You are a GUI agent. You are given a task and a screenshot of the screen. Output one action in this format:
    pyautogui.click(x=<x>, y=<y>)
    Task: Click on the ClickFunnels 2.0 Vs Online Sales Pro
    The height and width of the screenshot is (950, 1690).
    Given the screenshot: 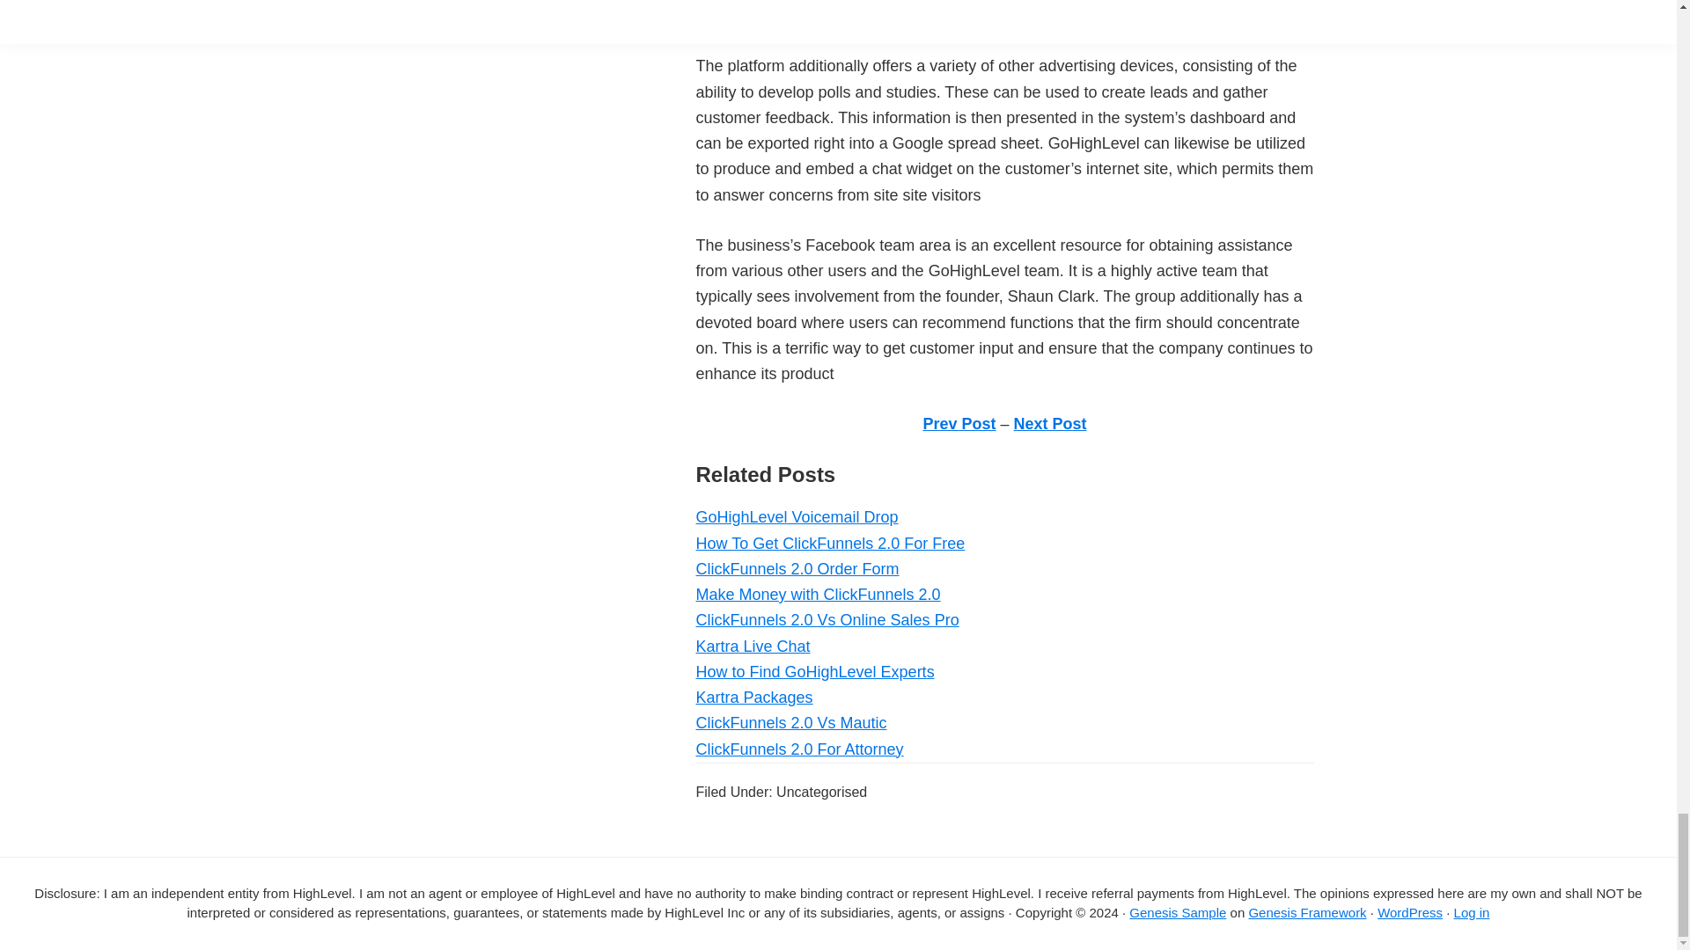 What is the action you would take?
    pyautogui.click(x=826, y=619)
    